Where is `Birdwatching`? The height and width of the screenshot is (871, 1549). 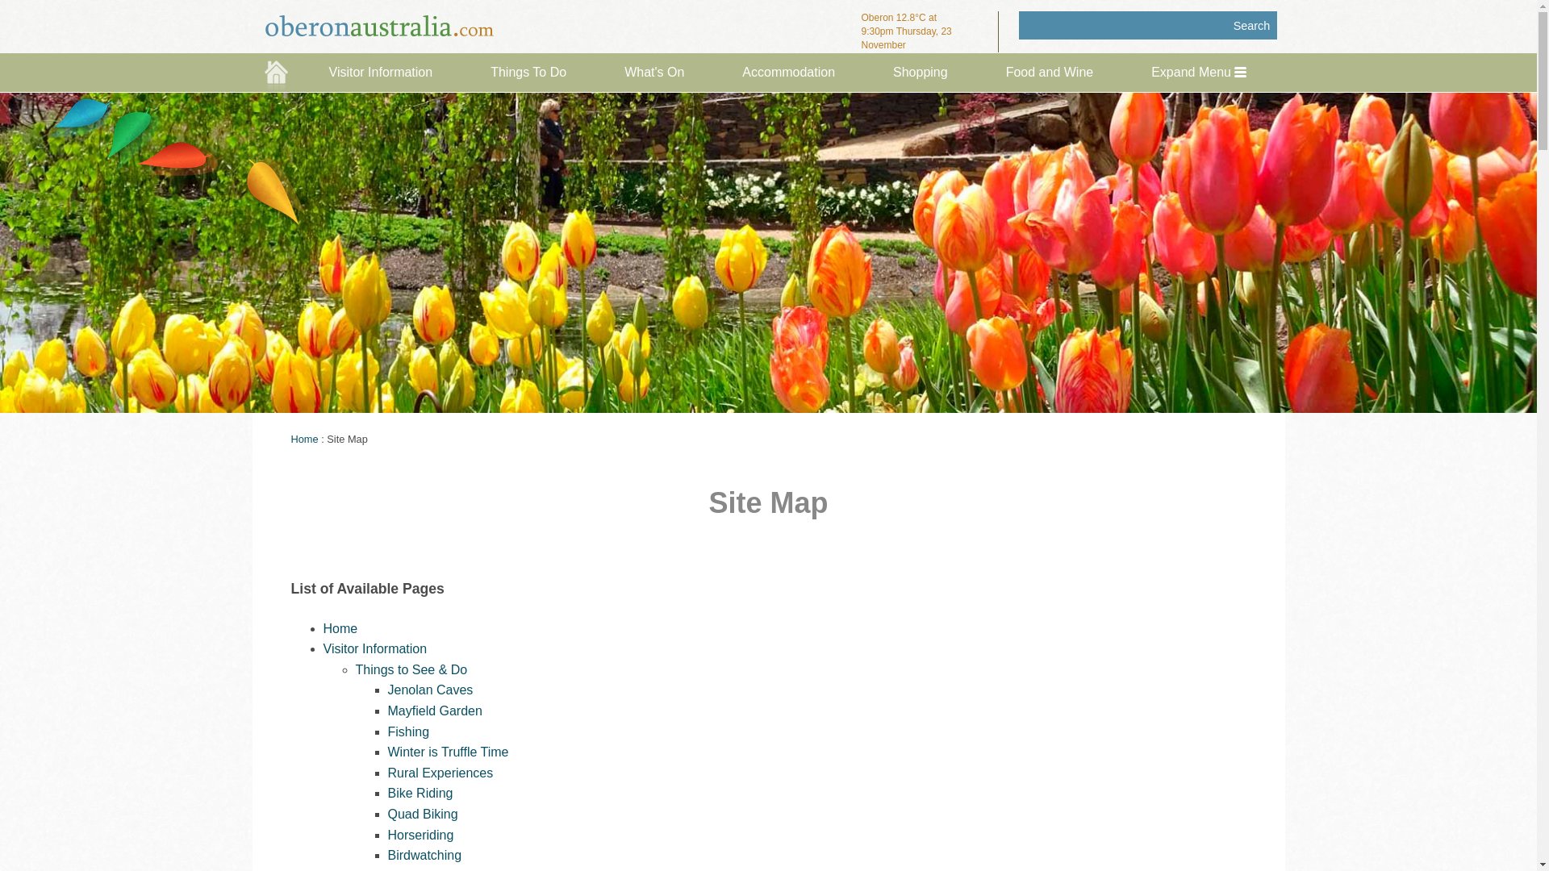
Birdwatching is located at coordinates (424, 855).